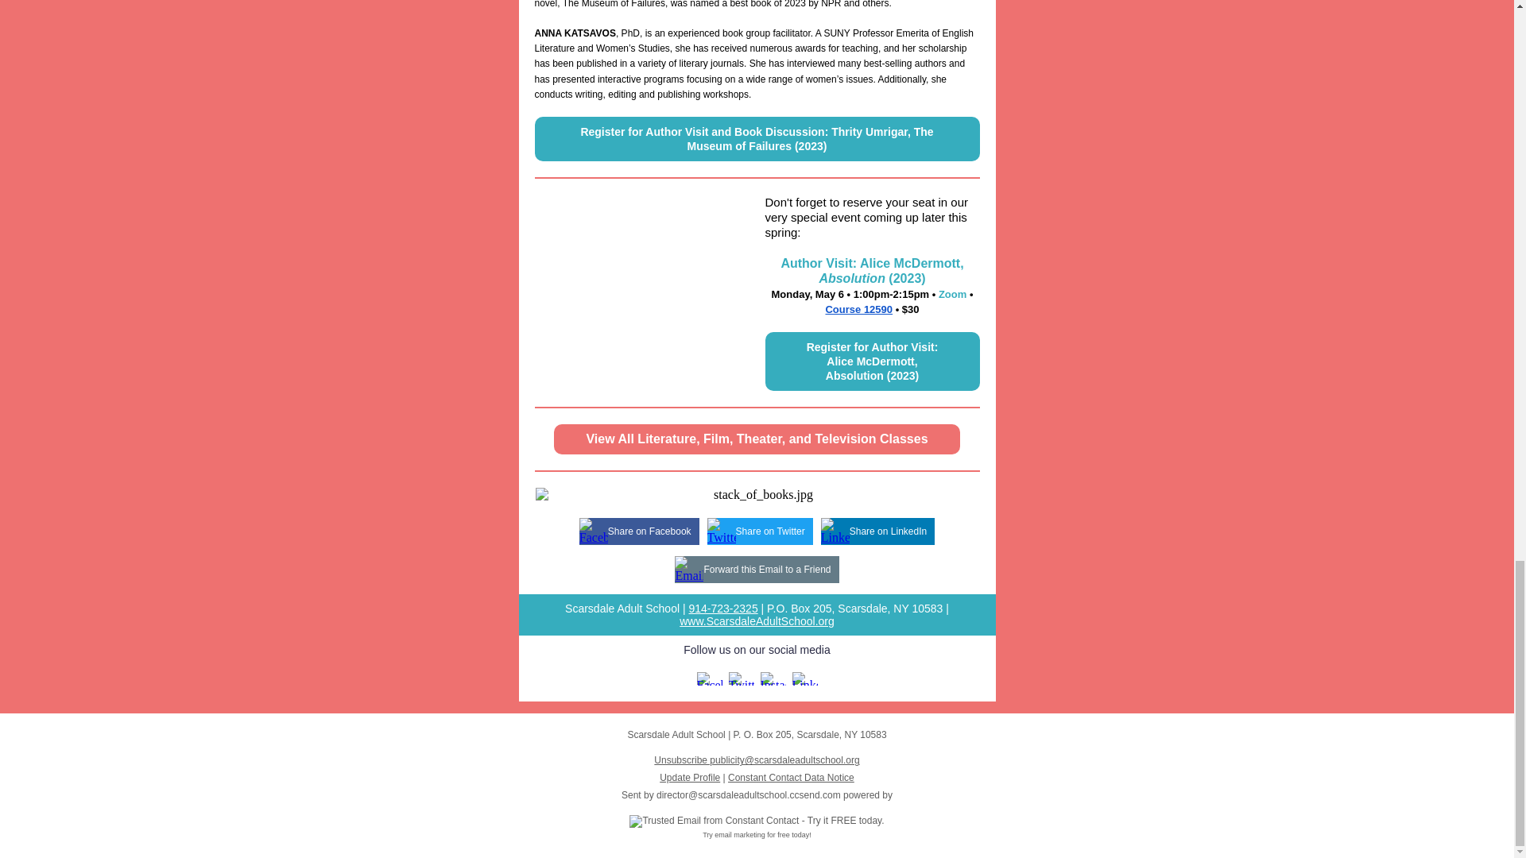  Describe the element at coordinates (722, 609) in the screenshot. I see `914-723-2325` at that location.